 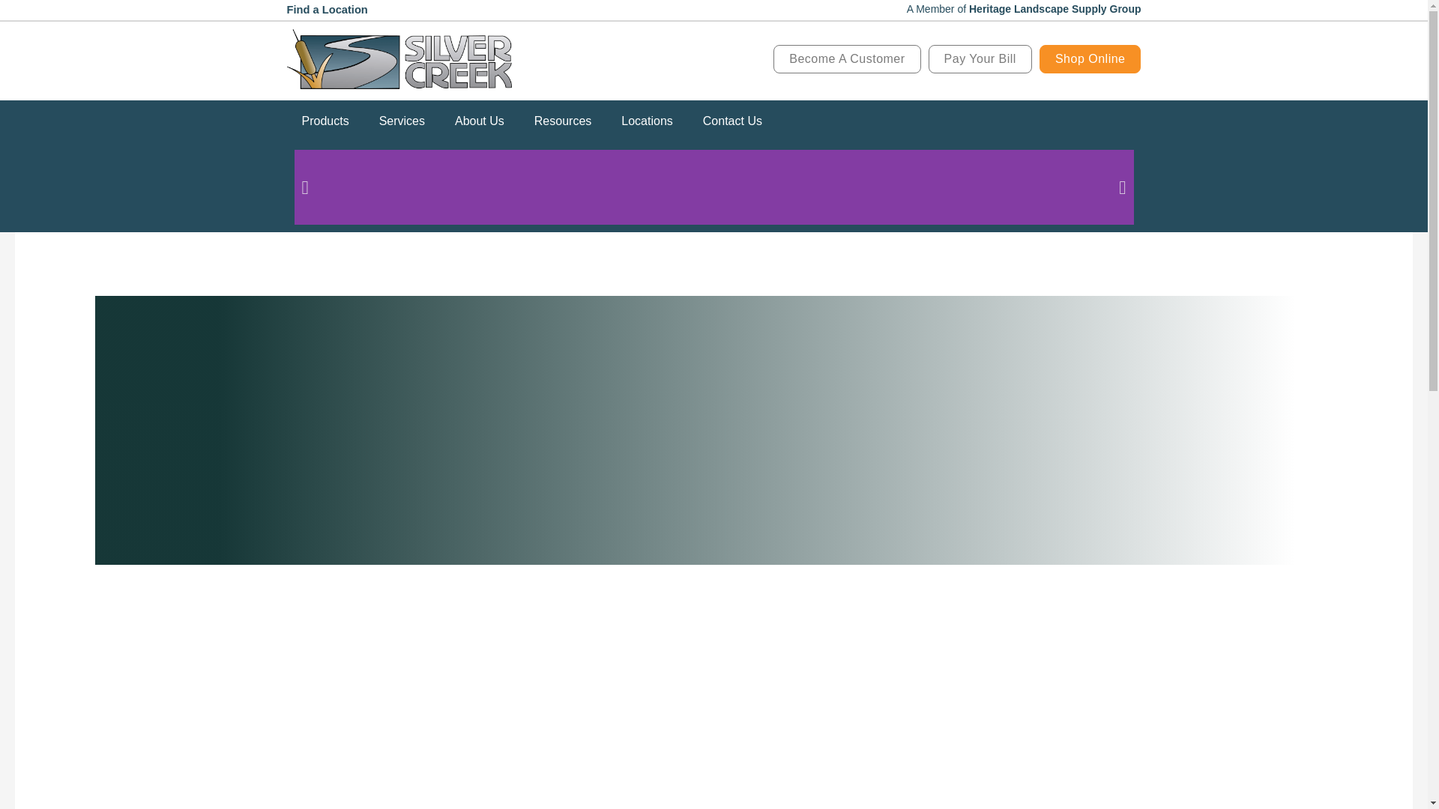 I want to click on Shop Online, so click(x=1090, y=59).